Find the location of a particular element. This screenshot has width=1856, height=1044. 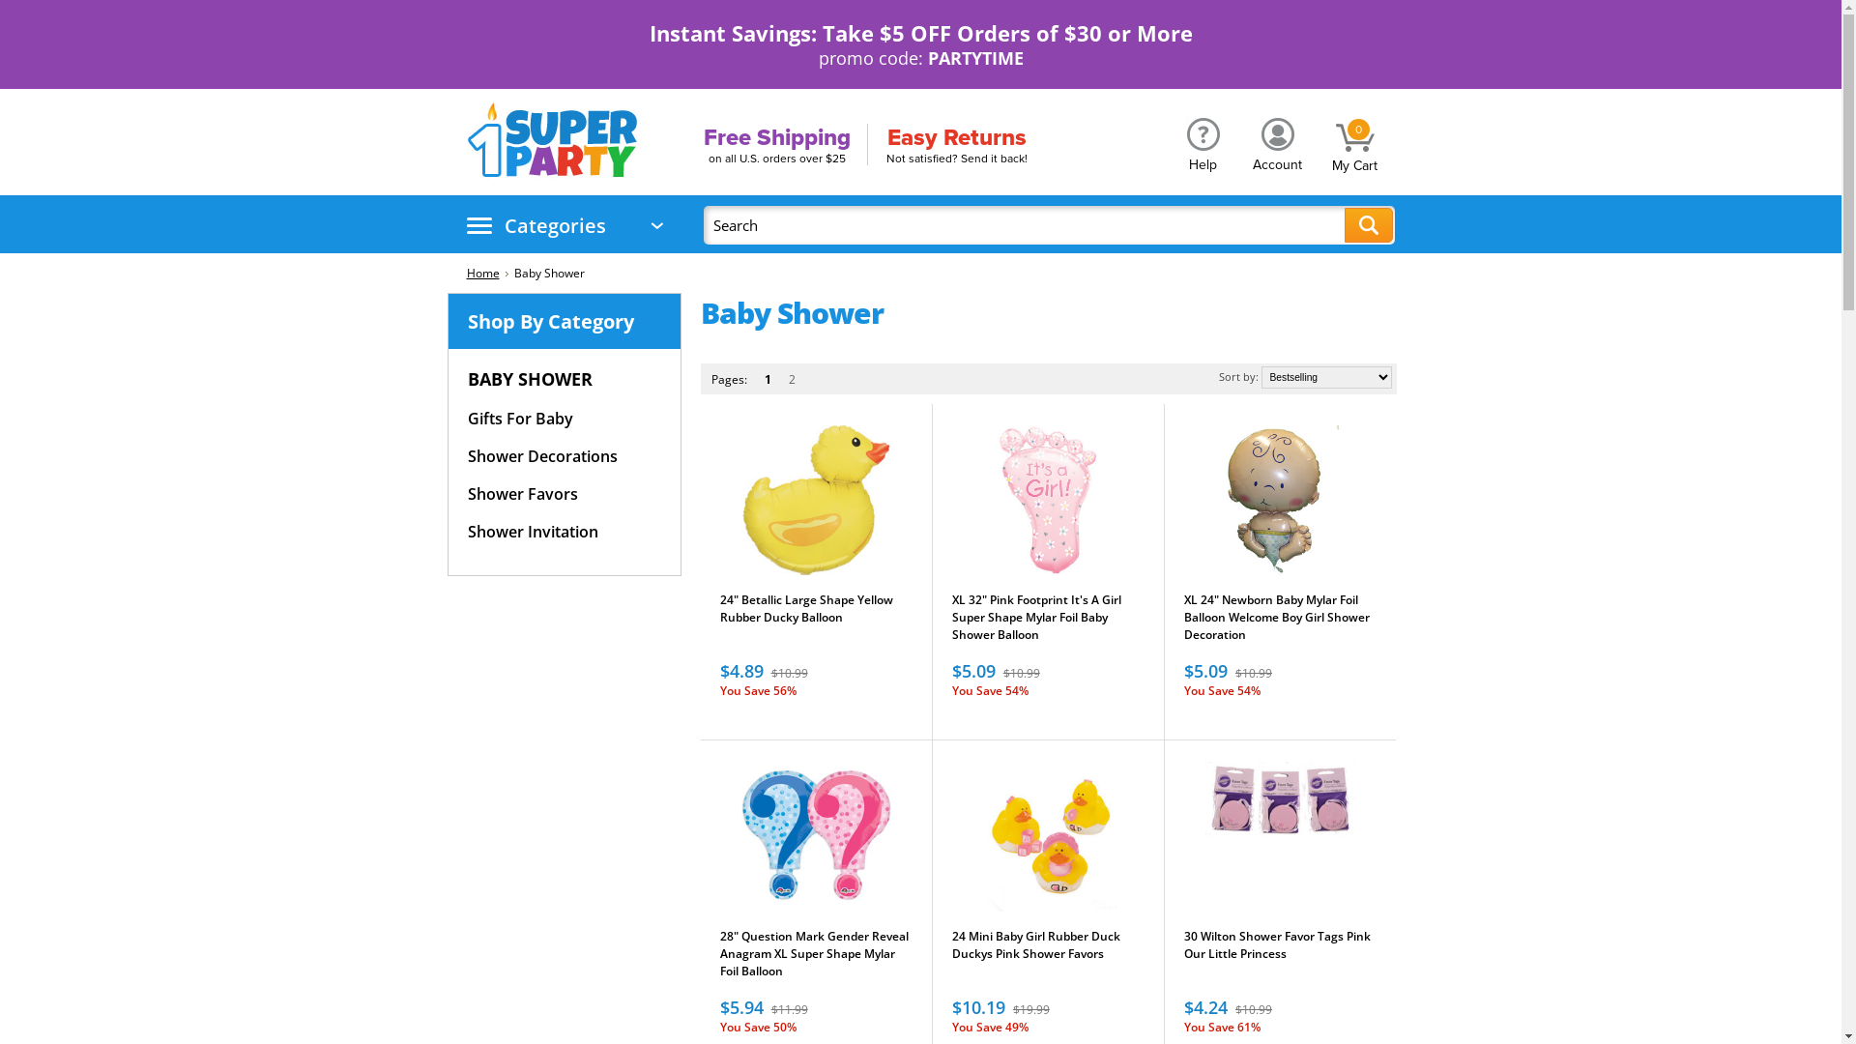

30 Wilton Shower Favor Tags Pink Our Little Princess is located at coordinates (1280, 955).